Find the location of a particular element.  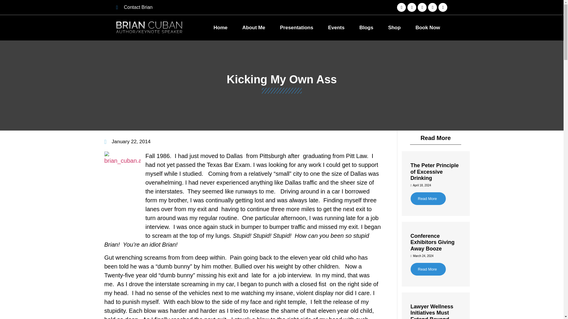

Contact Brian is located at coordinates (169, 7).